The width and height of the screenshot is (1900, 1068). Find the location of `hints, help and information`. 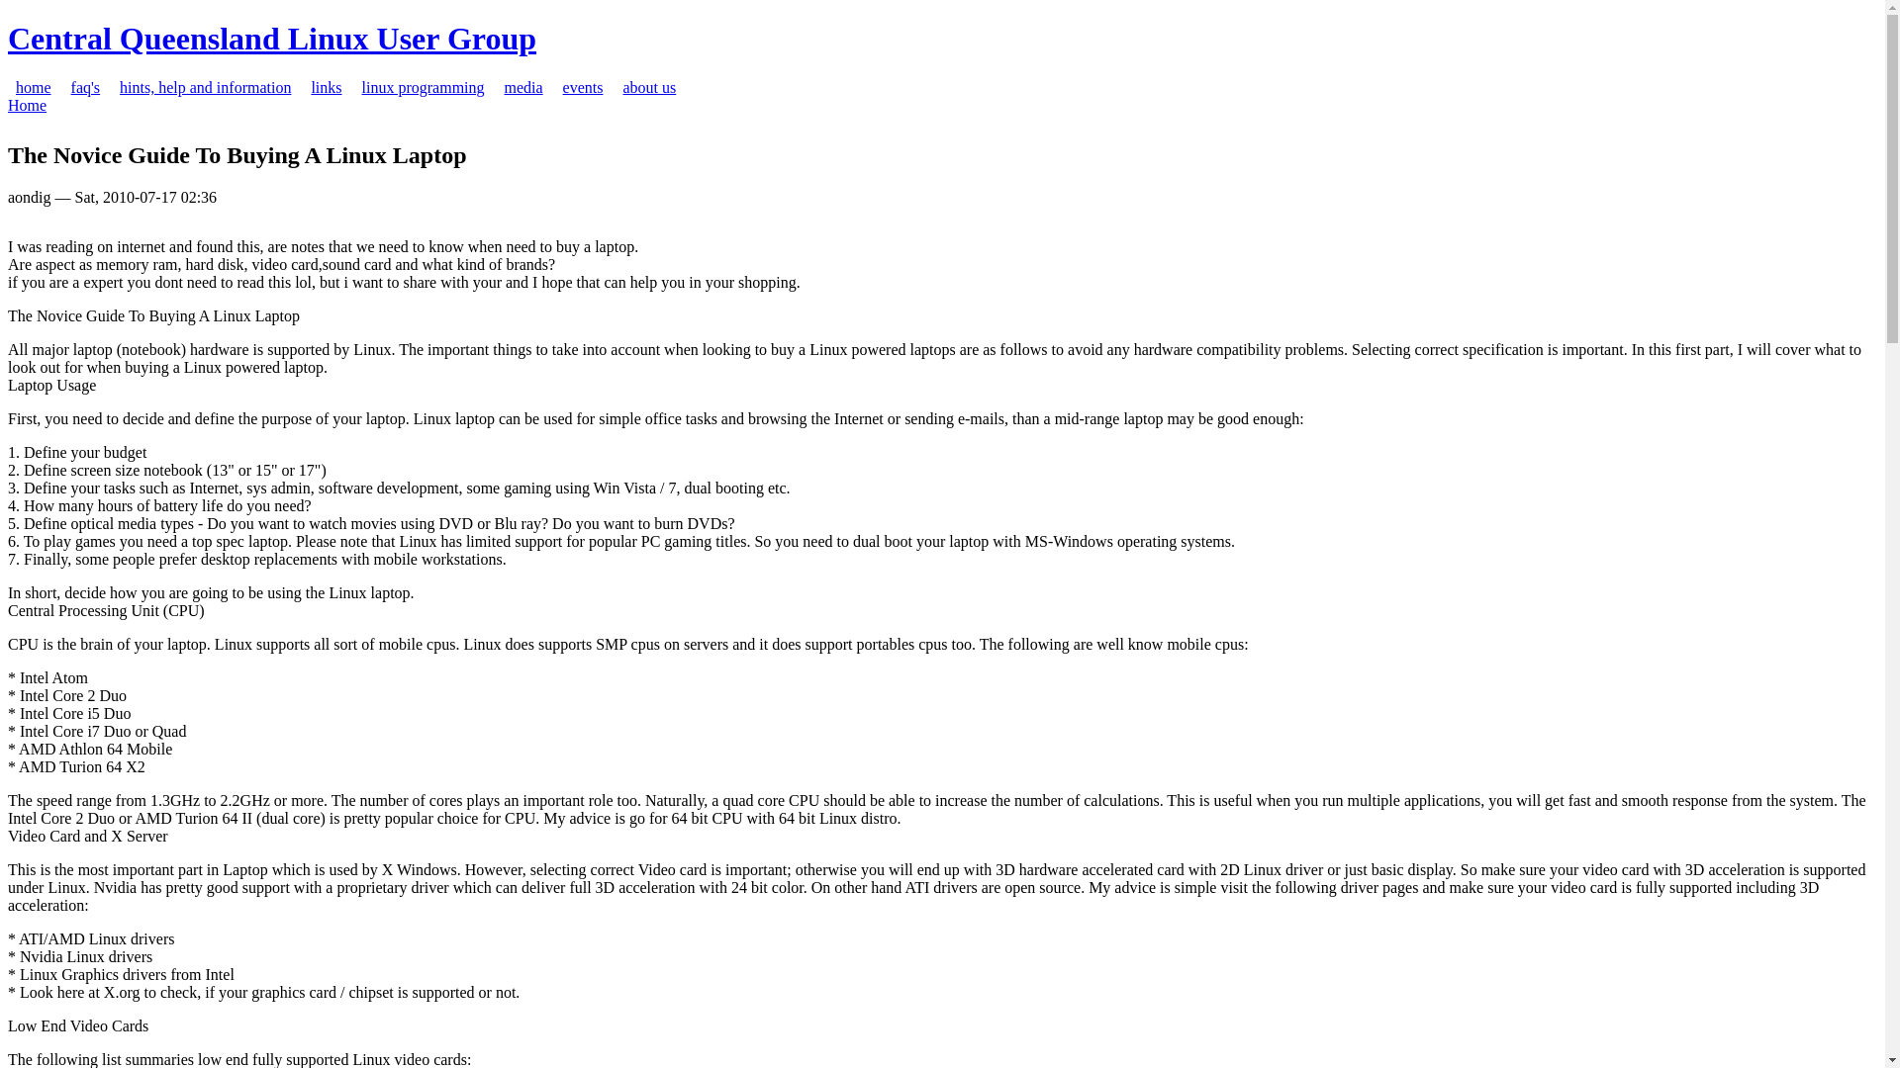

hints, help and information is located at coordinates (206, 87).